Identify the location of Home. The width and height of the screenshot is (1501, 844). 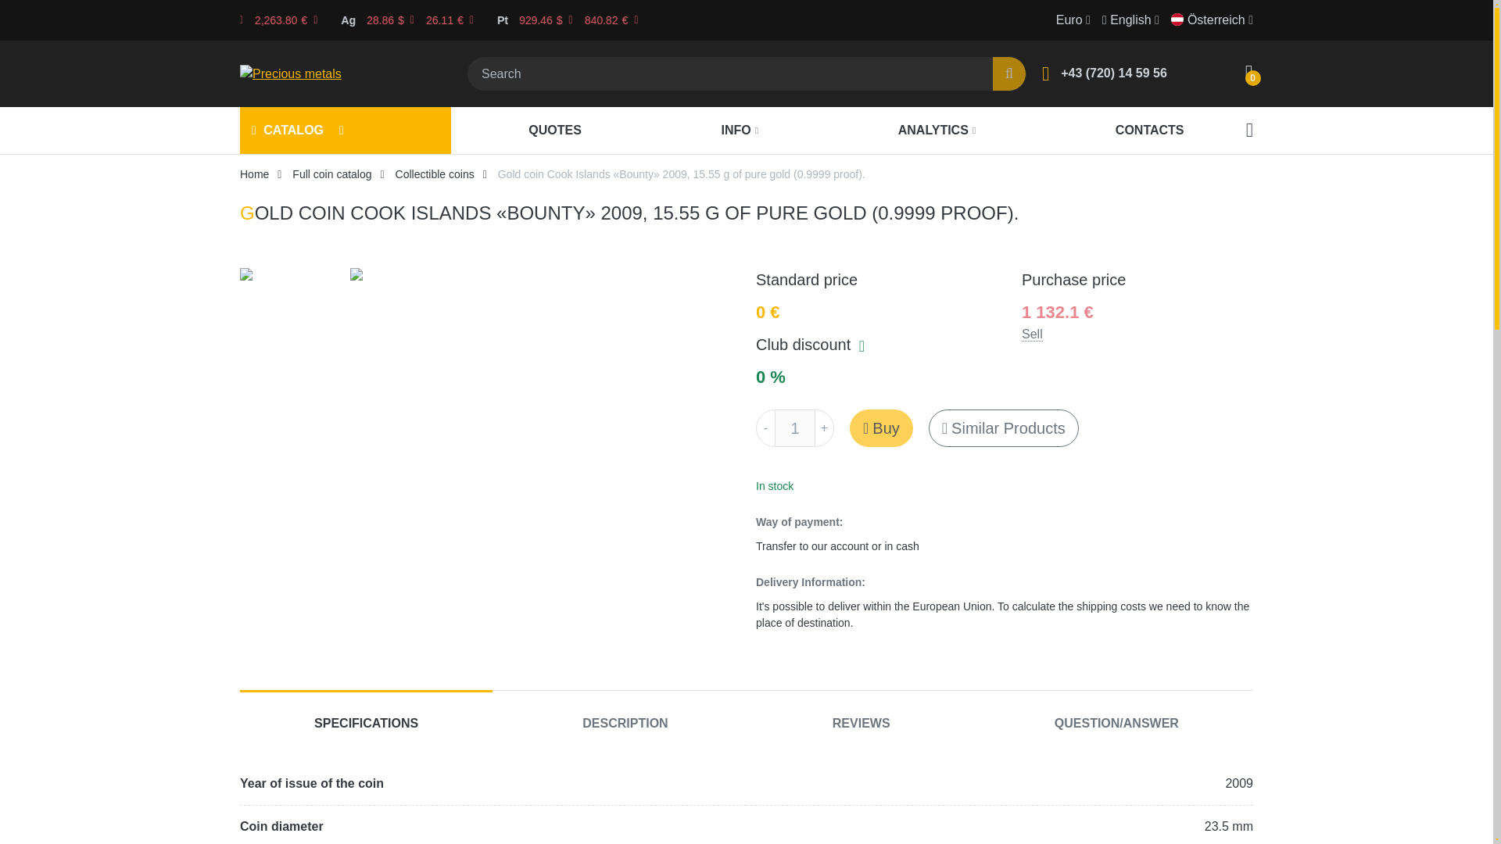
(254, 173).